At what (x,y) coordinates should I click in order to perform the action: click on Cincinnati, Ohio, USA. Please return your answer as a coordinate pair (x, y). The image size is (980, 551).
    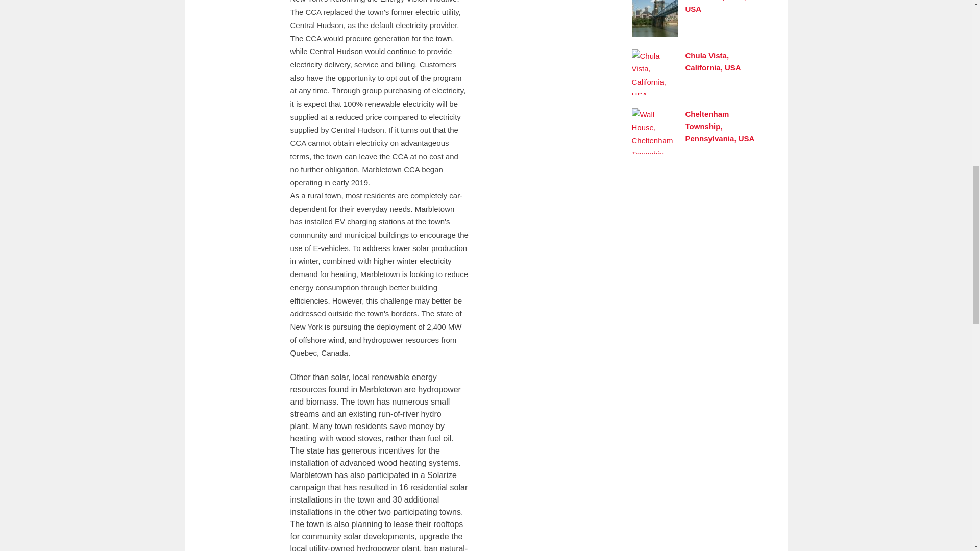
    Looking at the image, I should click on (716, 6).